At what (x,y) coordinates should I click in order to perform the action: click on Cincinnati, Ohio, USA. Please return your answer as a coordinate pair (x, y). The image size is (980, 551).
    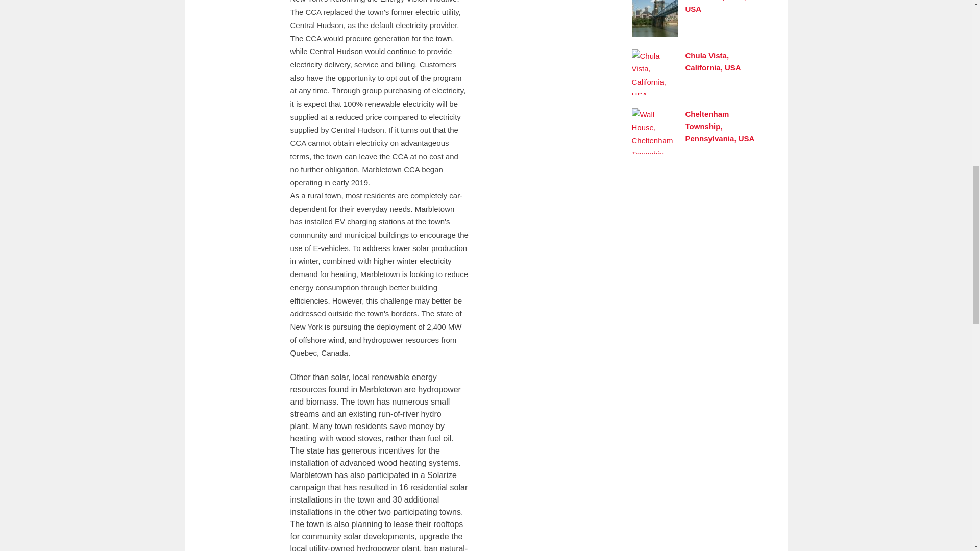
    Looking at the image, I should click on (716, 6).